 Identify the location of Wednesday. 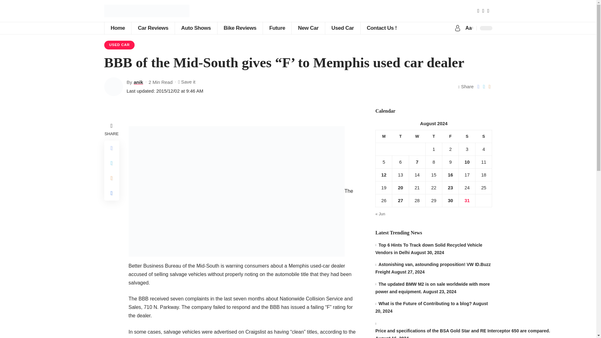
(417, 136).